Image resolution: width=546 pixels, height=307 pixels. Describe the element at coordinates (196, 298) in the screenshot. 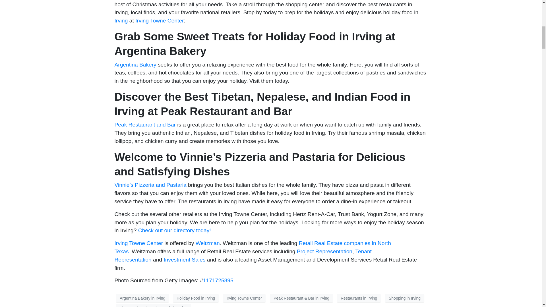

I see `Holiday Food in Irving` at that location.